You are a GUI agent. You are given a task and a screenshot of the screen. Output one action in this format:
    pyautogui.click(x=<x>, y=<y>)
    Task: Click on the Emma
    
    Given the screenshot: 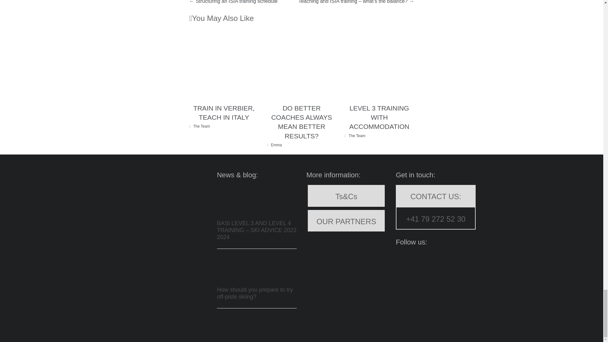 What is the action you would take?
    pyautogui.click(x=276, y=145)
    